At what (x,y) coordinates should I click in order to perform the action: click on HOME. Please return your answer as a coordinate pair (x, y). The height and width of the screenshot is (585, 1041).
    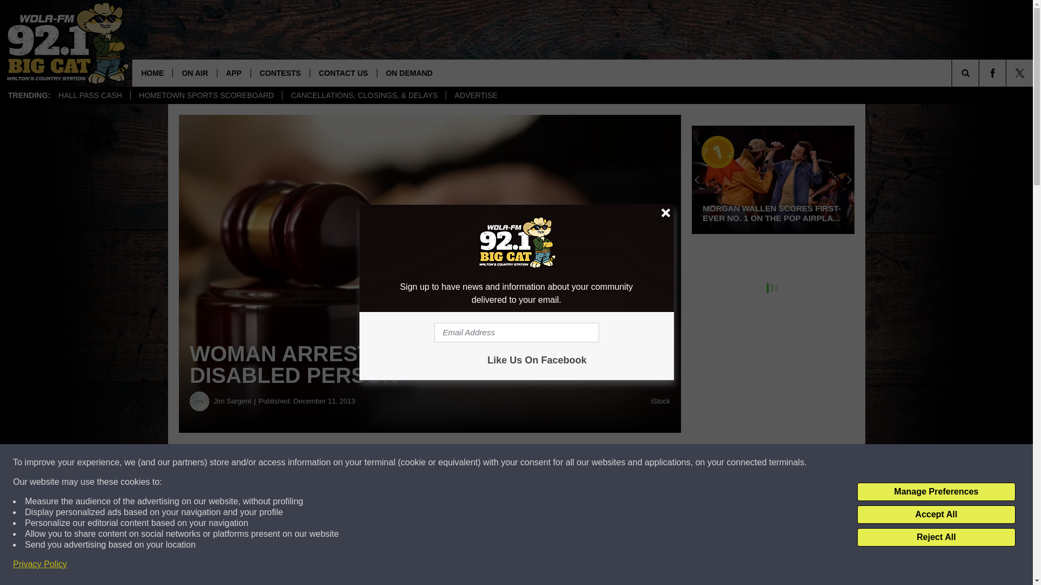
    Looking at the image, I should click on (152, 73).